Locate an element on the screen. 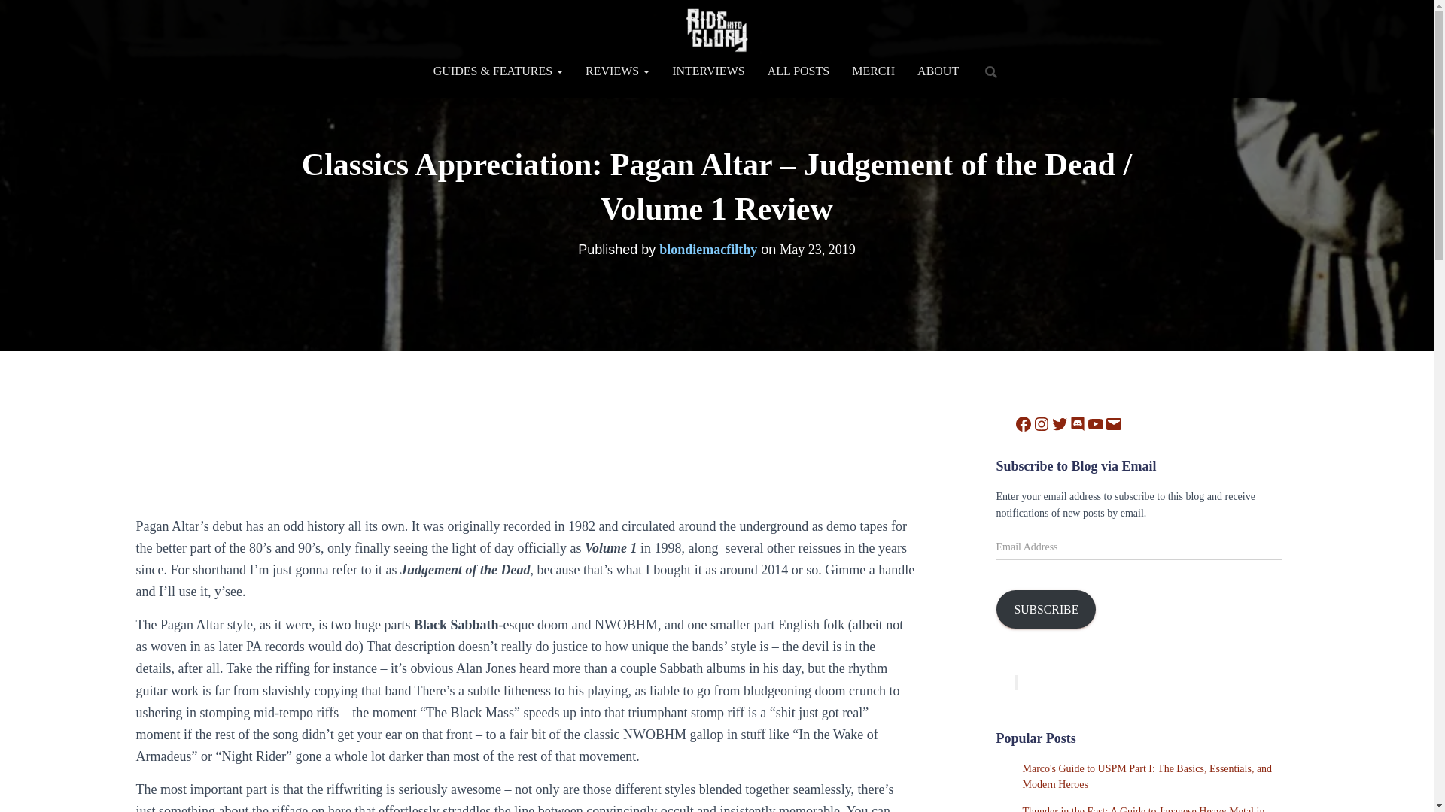 This screenshot has width=1445, height=812. REVIEWS is located at coordinates (617, 71).